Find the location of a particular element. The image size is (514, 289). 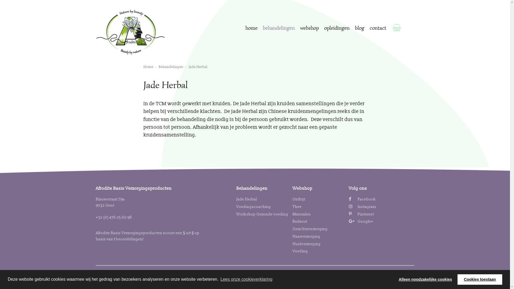

Badzout is located at coordinates (300, 222).